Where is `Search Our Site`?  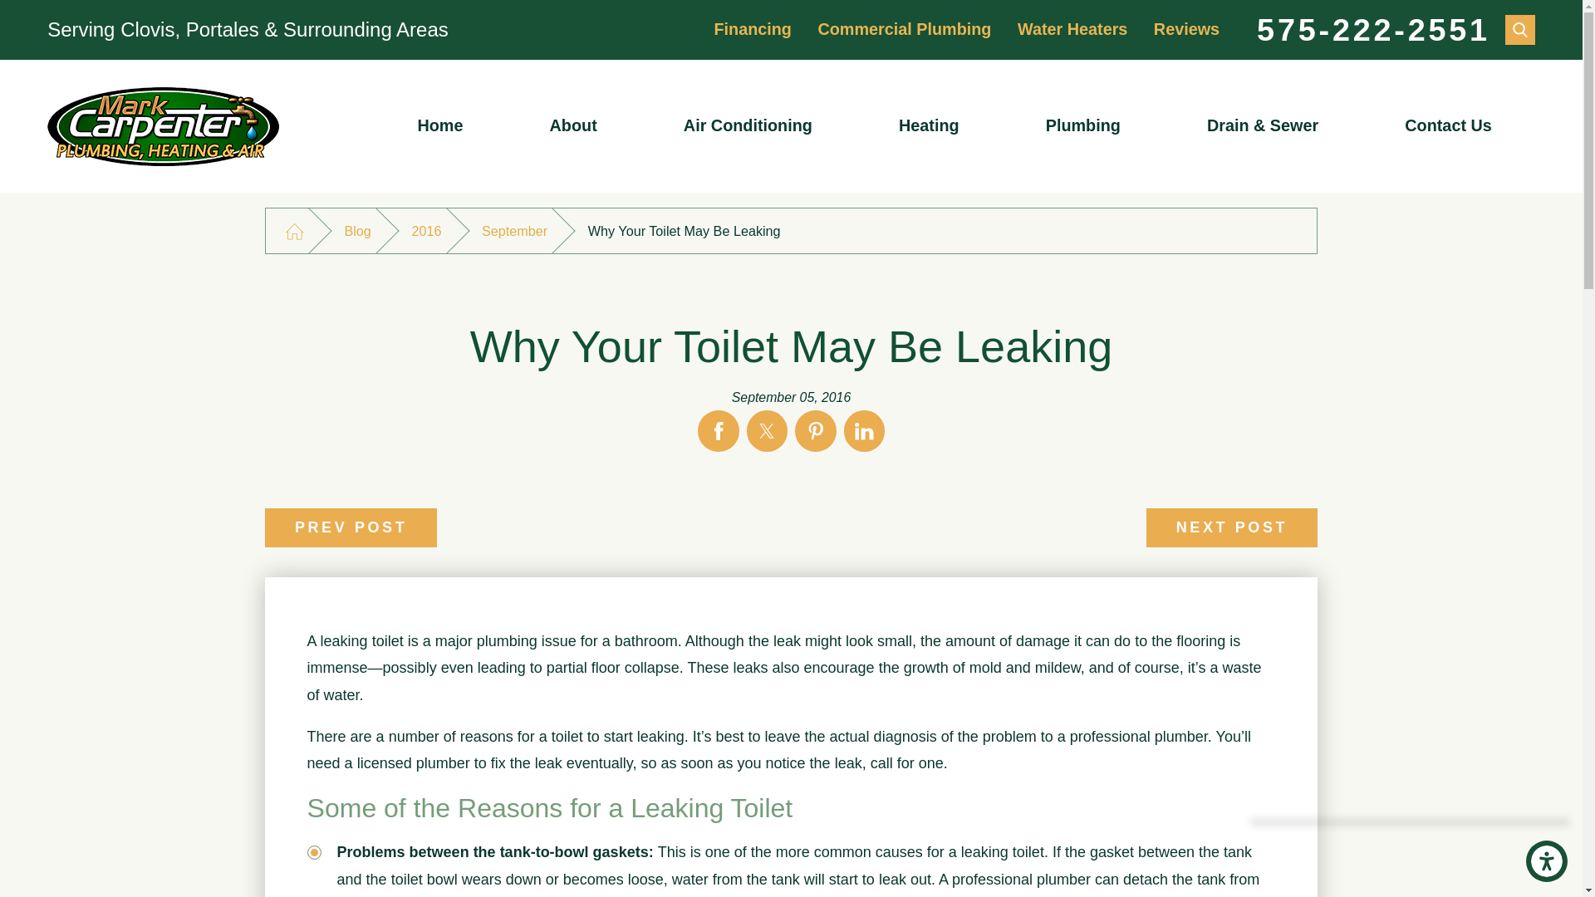 Search Our Site is located at coordinates (1520, 30).